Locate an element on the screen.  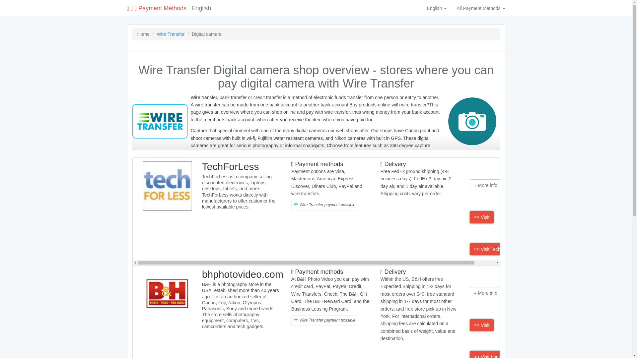
Payment Methods is located at coordinates (157, 8).